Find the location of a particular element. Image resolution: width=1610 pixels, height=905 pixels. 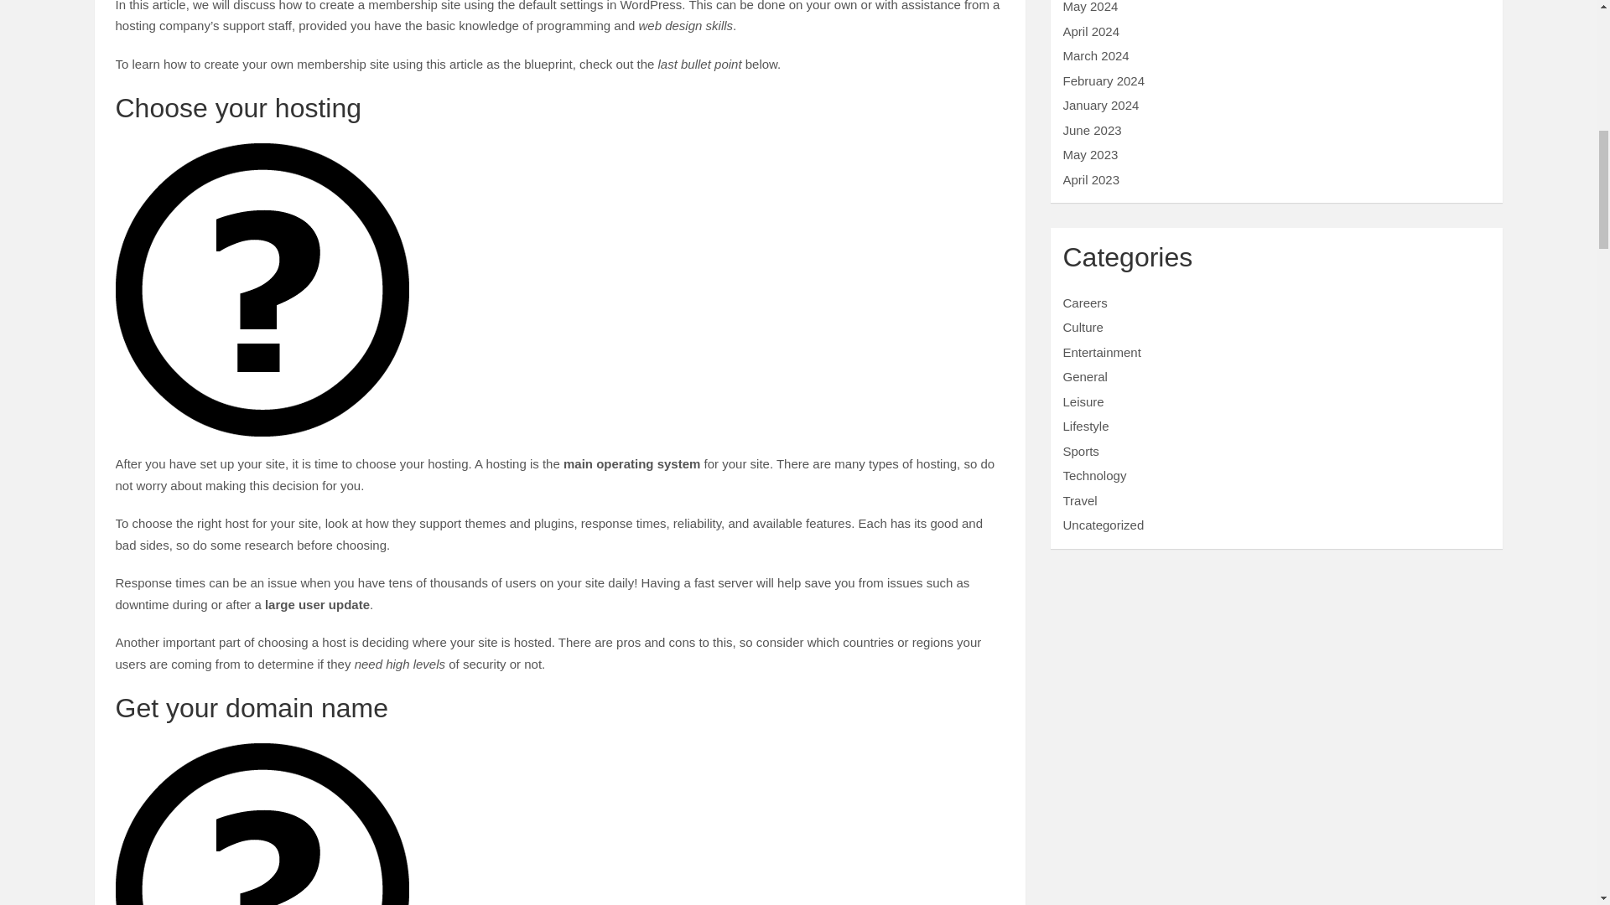

April 2024 is located at coordinates (1092, 32).